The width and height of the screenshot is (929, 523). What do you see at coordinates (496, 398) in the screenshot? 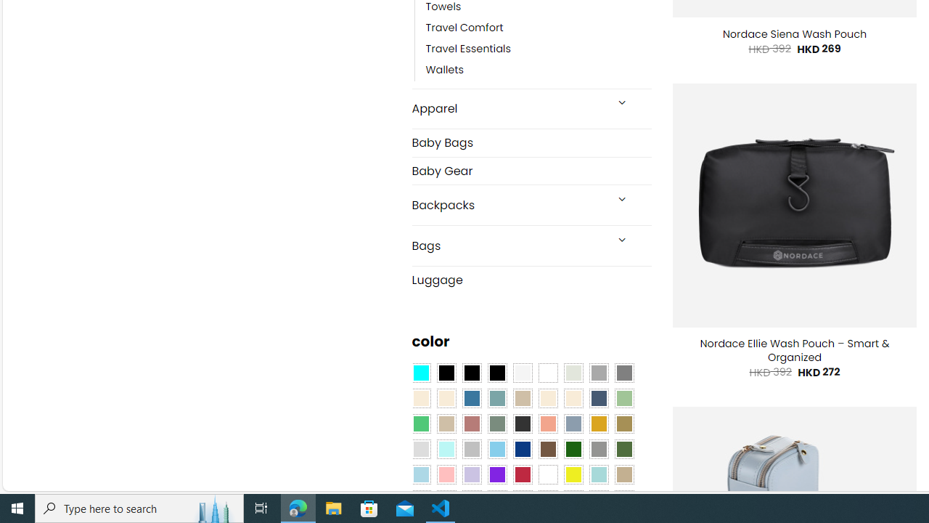
I see `Blue Sage` at bounding box center [496, 398].